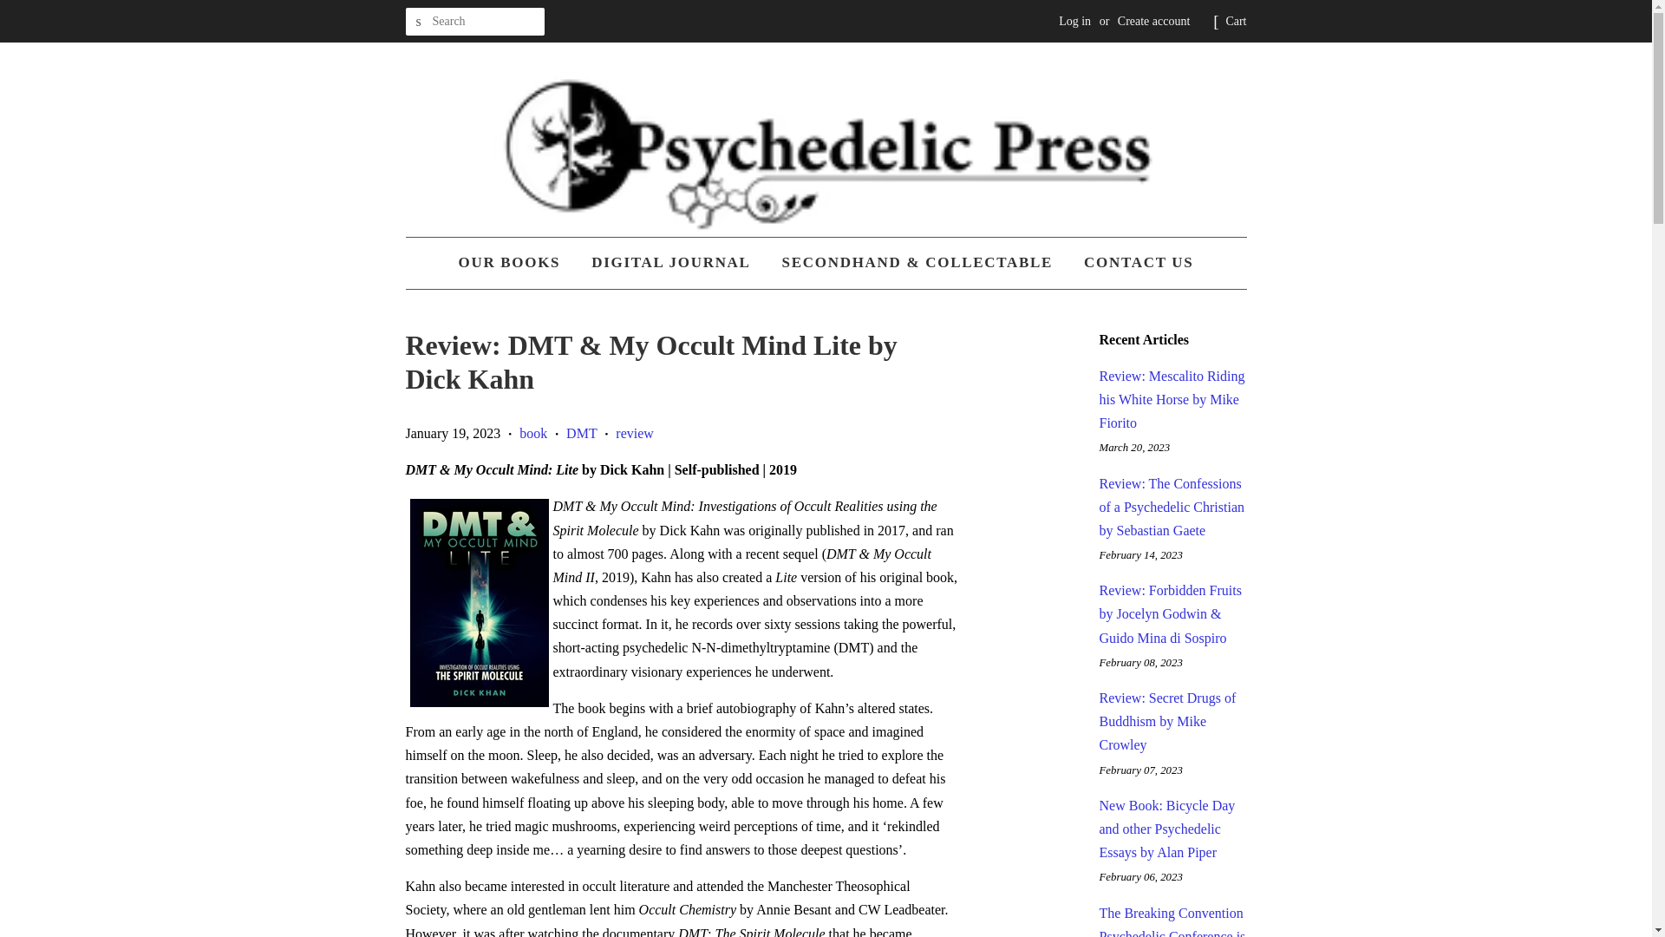 This screenshot has width=1665, height=937. Describe the element at coordinates (581, 433) in the screenshot. I see `DMT` at that location.